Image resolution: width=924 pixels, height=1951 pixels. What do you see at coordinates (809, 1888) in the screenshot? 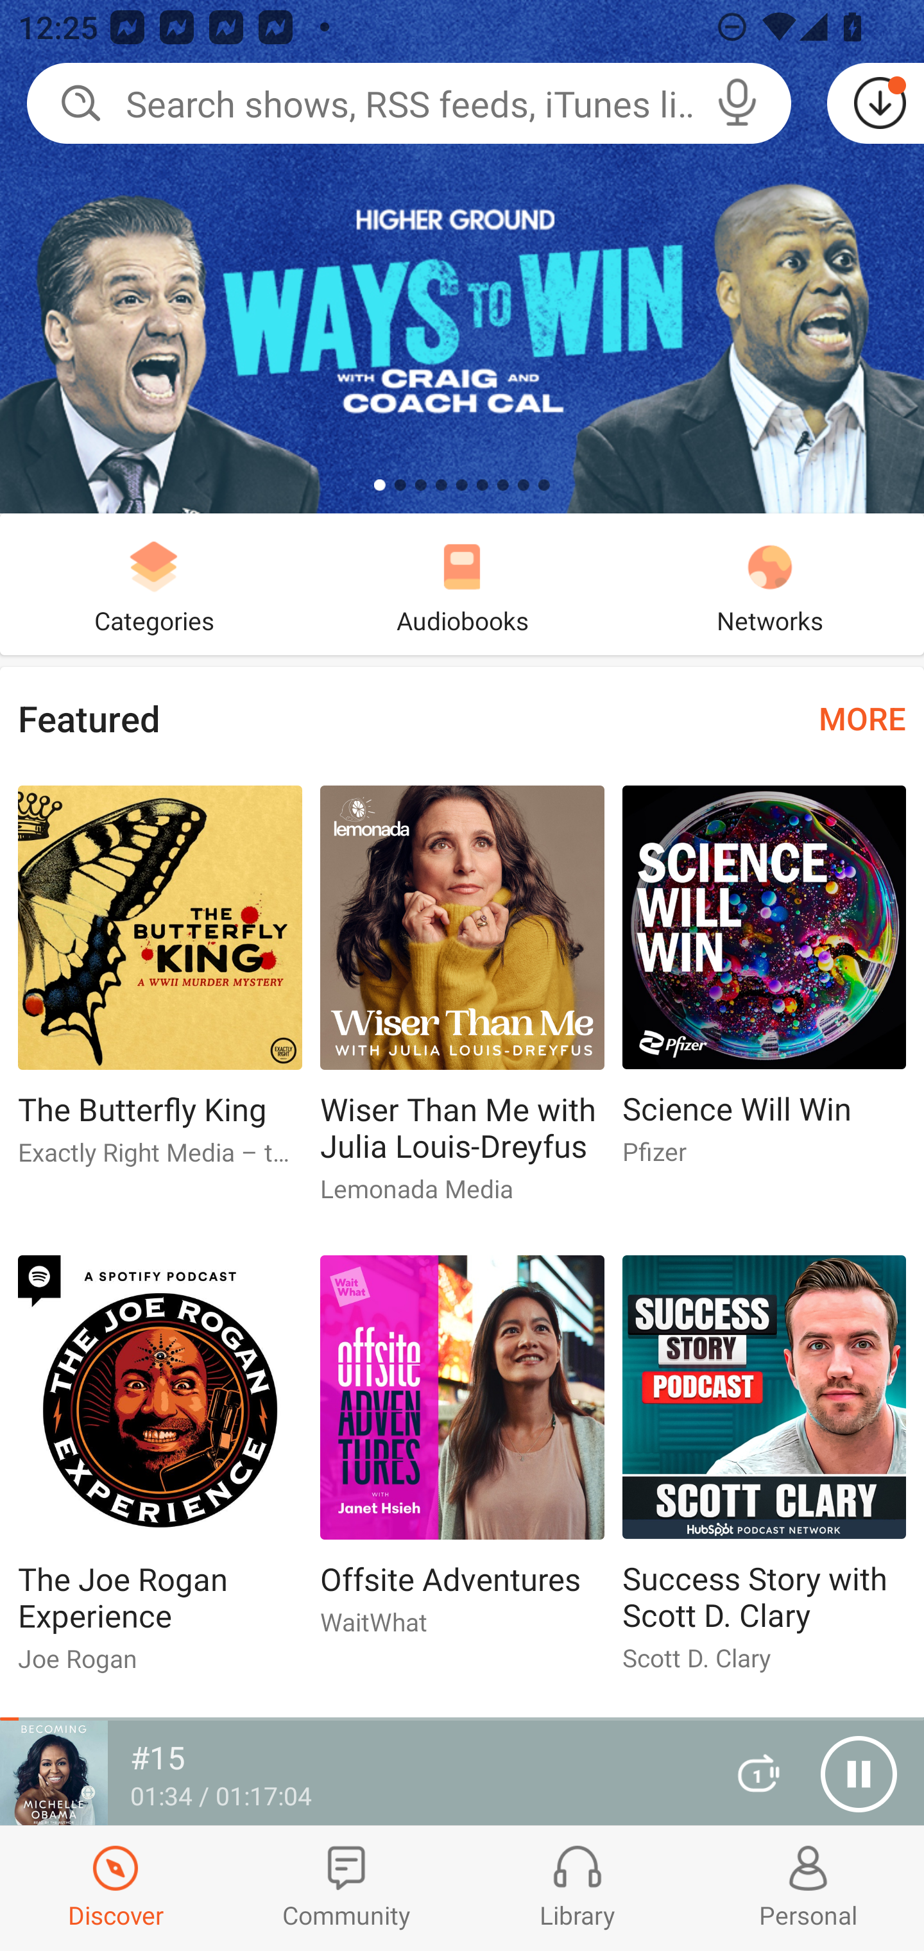
I see `Profiles and Settings Personal` at bounding box center [809, 1888].